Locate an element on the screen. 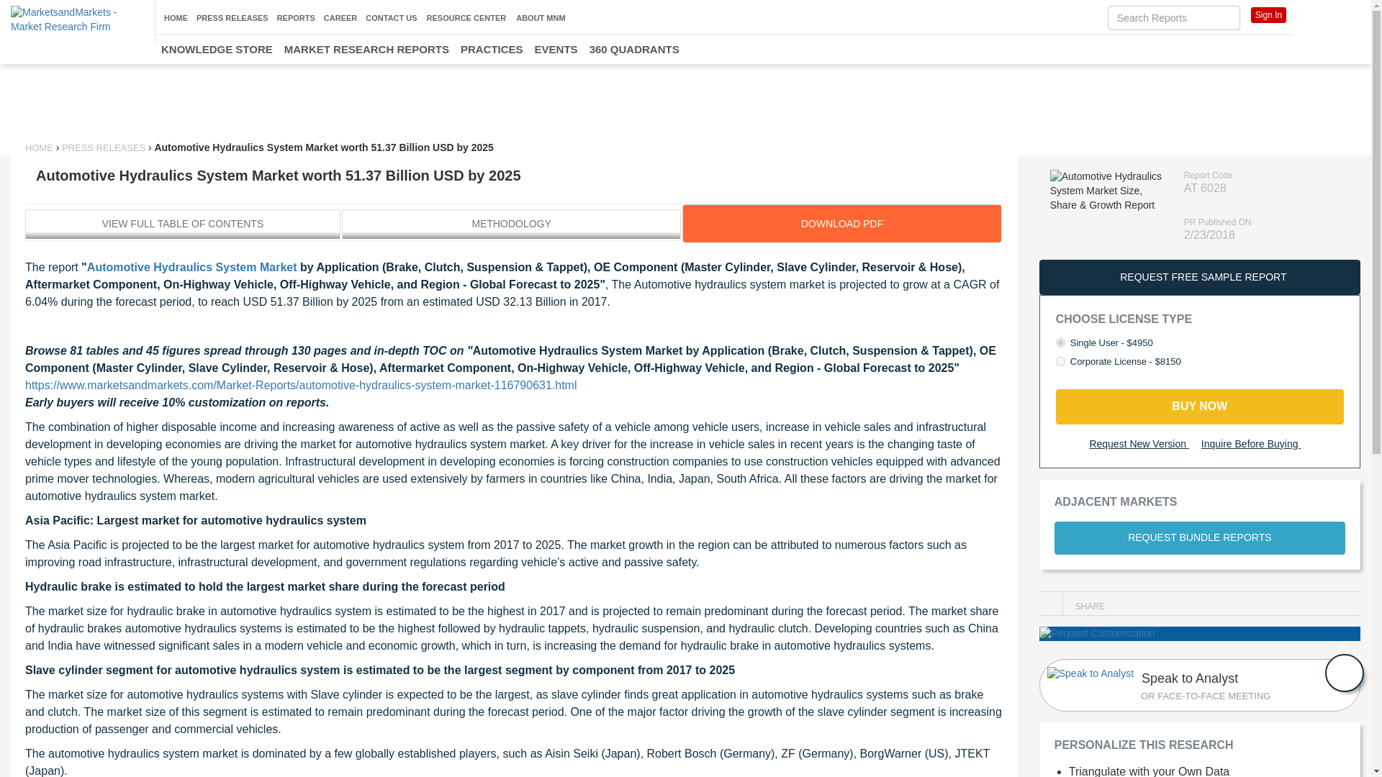 This screenshot has width=1382, height=777. Email is located at coordinates (1143, 445).